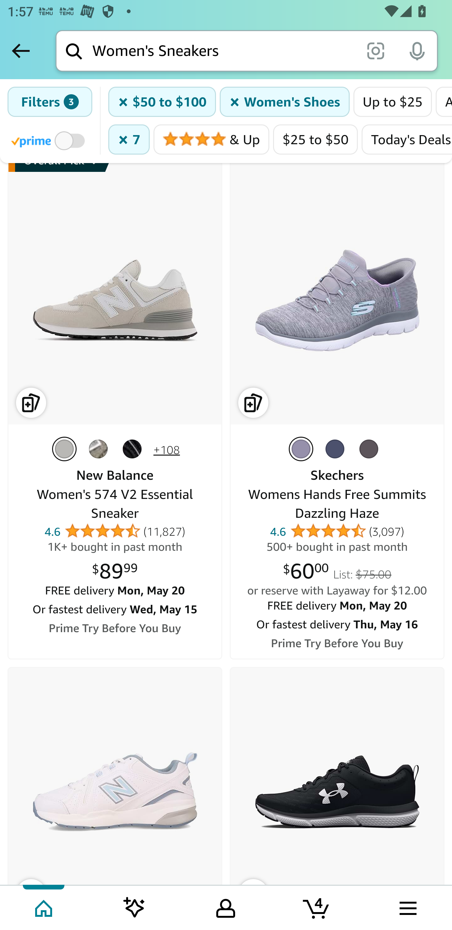 This screenshot has width=452, height=930. What do you see at coordinates (21, 51) in the screenshot?
I see `Back` at bounding box center [21, 51].